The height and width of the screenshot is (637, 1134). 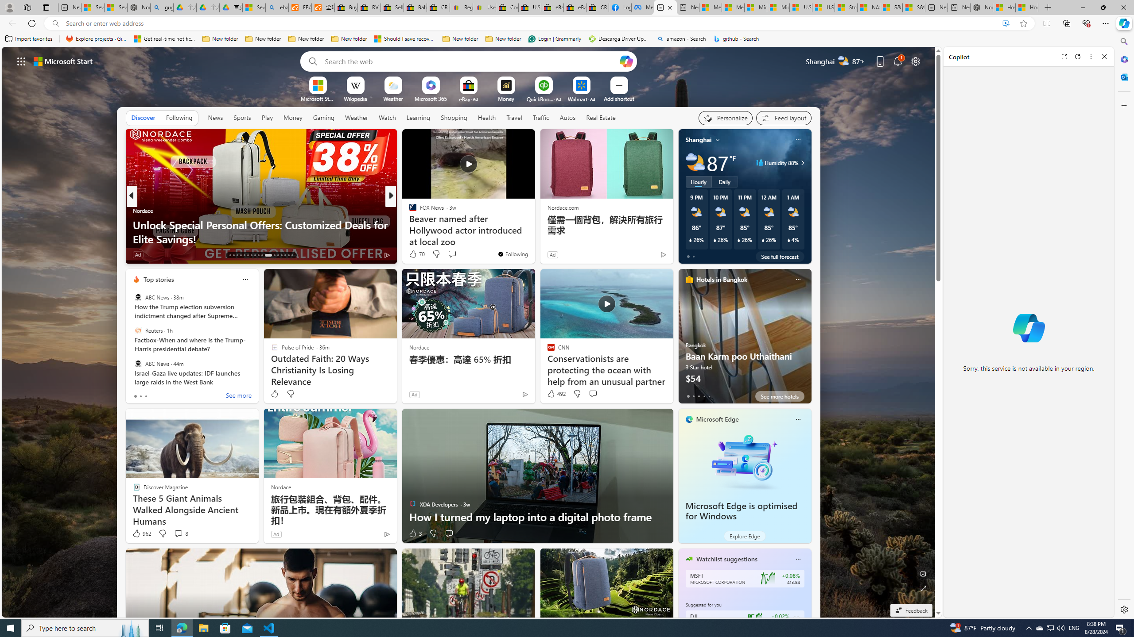 What do you see at coordinates (1066, 23) in the screenshot?
I see `Collections` at bounding box center [1066, 23].